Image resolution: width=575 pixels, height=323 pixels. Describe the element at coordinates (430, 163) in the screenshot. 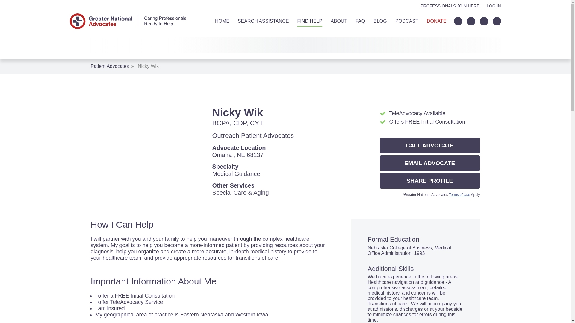

I see `EMAIL ADVOCATE` at that location.